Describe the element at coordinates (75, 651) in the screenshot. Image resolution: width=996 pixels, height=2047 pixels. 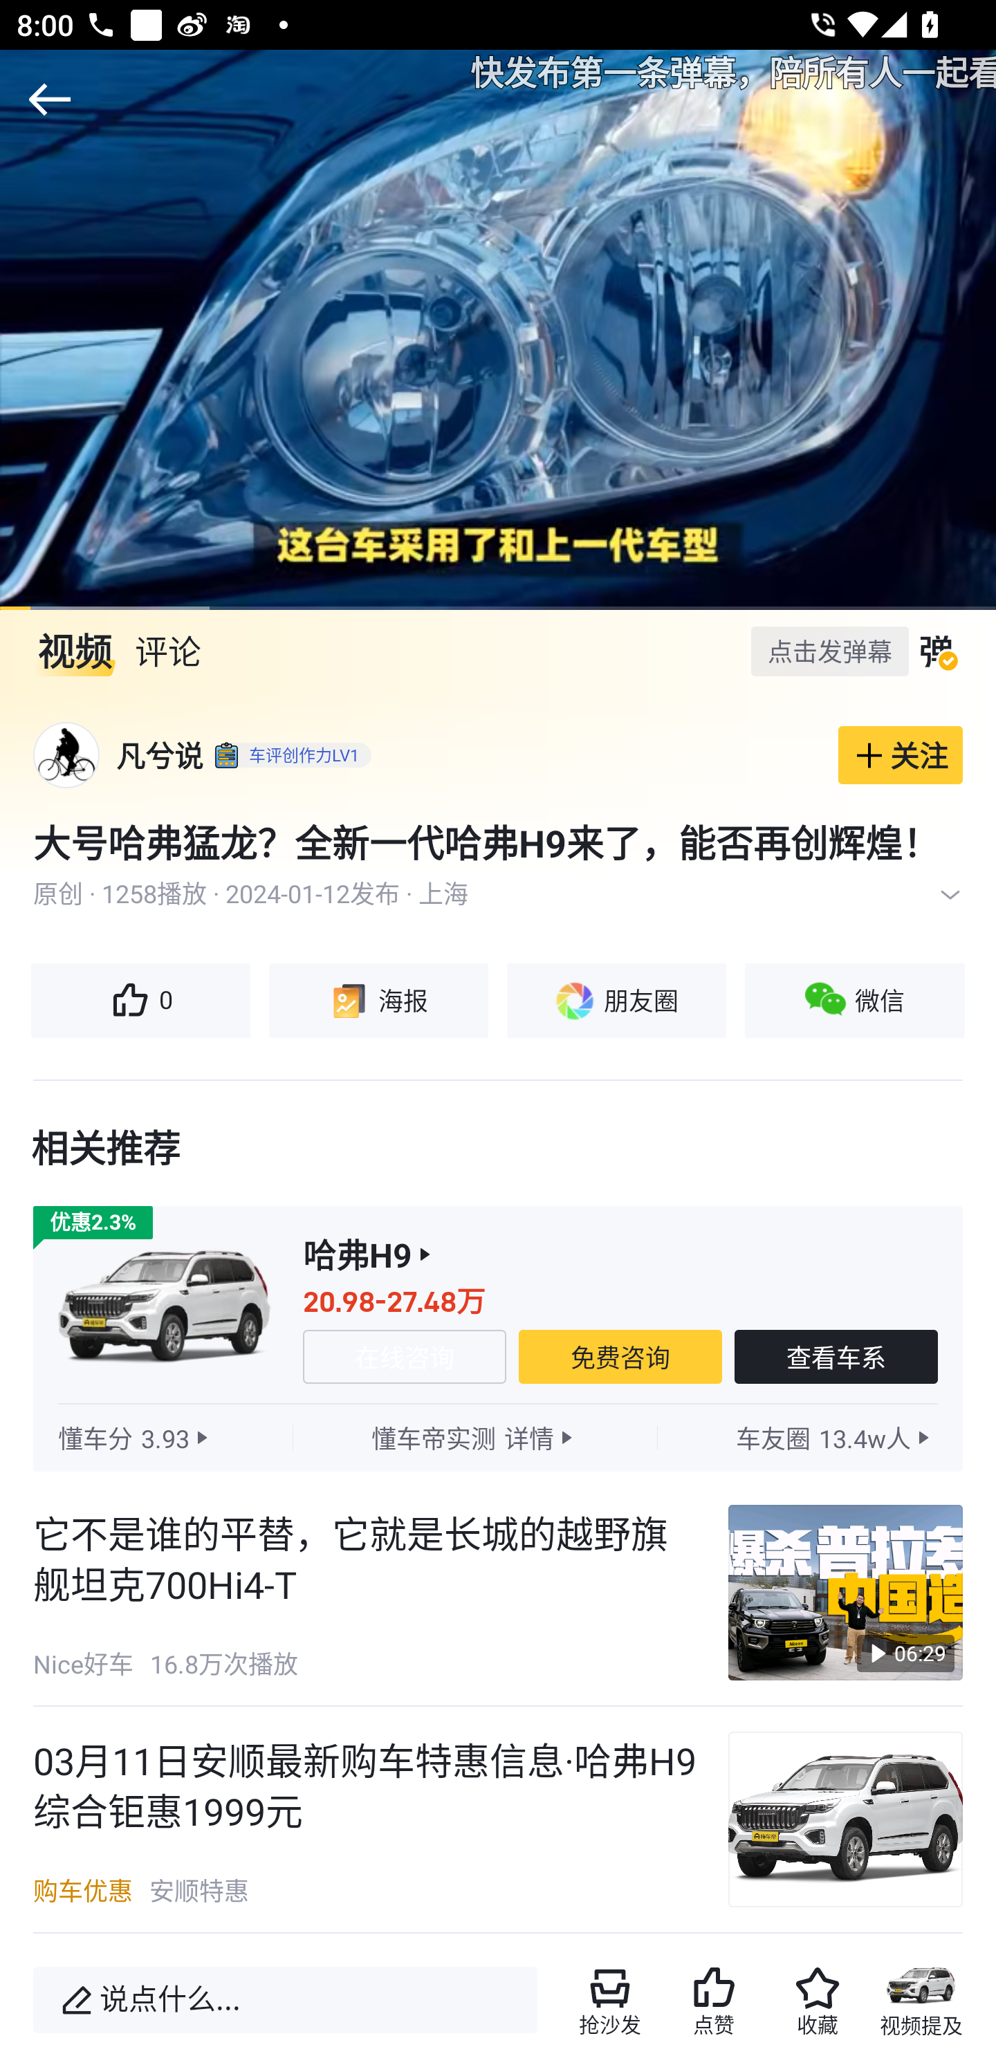
I see `视频` at that location.